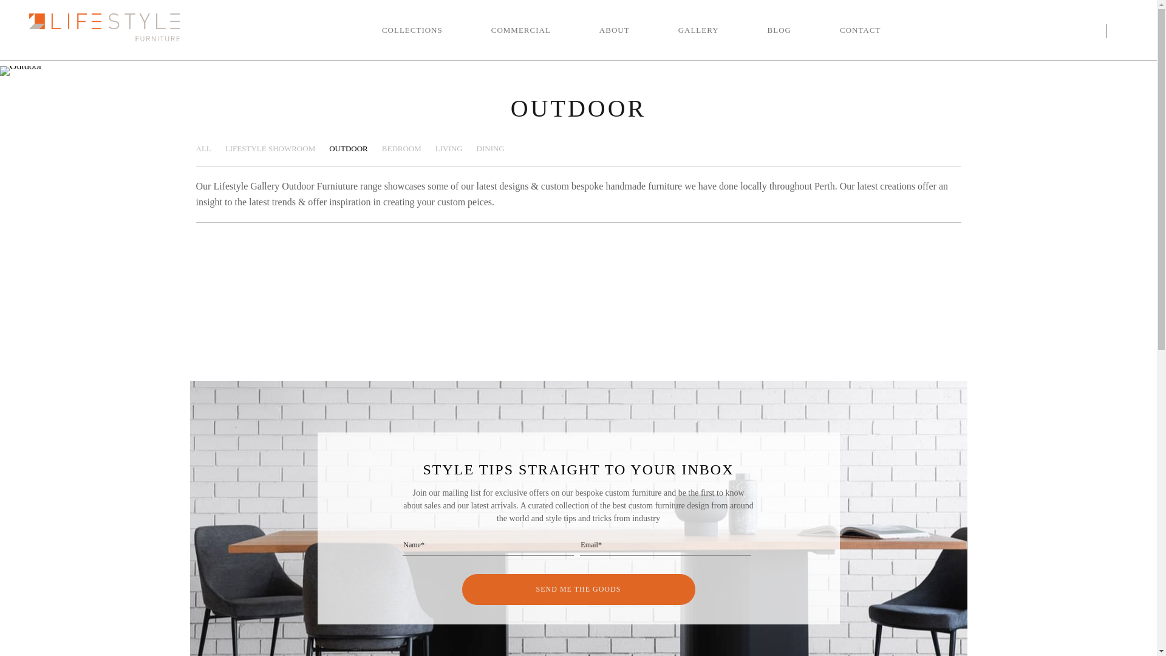  Describe the element at coordinates (449, 149) in the screenshot. I see `LIVING` at that location.